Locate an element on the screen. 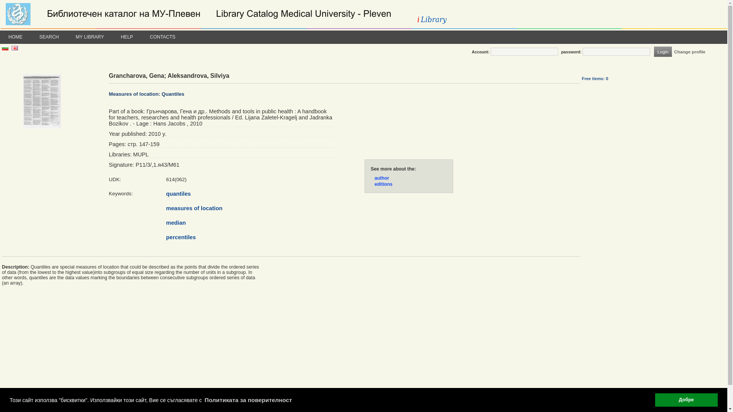  MY LIBRARY is located at coordinates (89, 37).